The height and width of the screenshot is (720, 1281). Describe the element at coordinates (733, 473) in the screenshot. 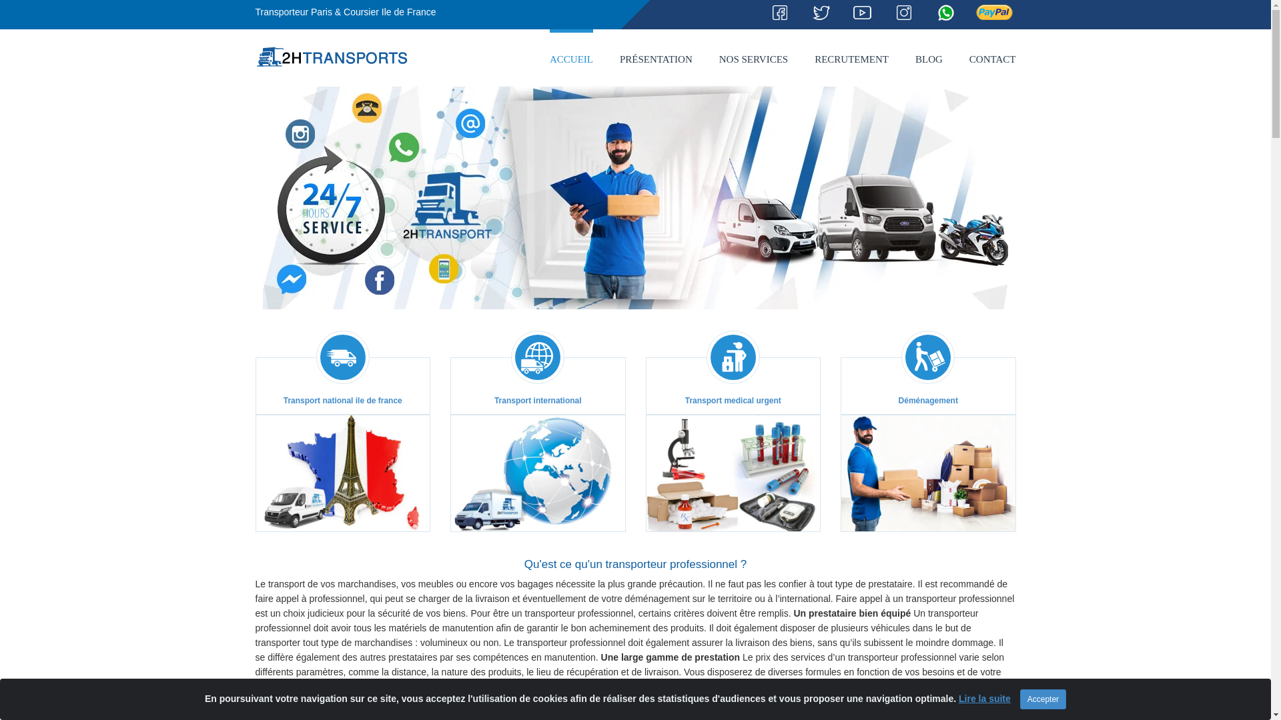

I see `Transporteur Paris` at that location.